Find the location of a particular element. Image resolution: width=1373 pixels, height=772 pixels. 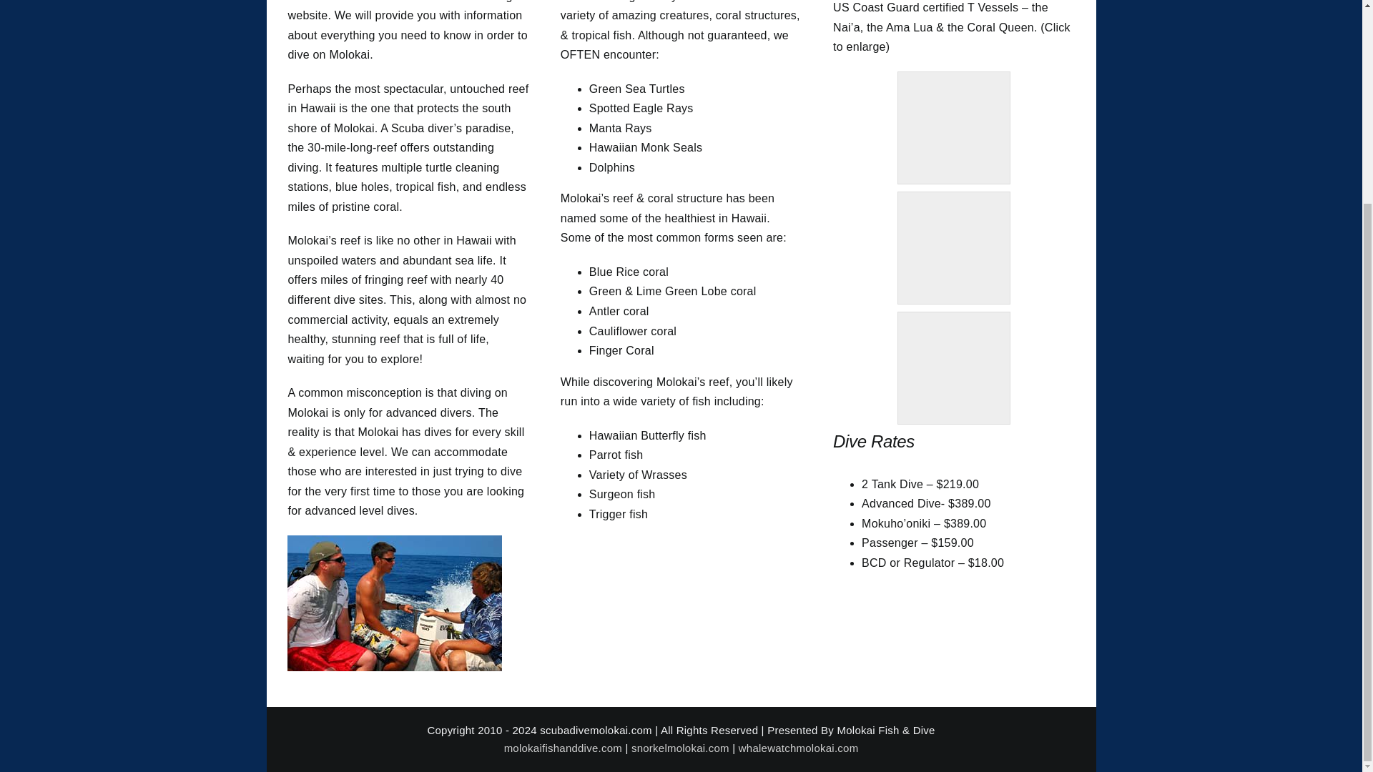

molokaifishanddive.com is located at coordinates (562, 748).